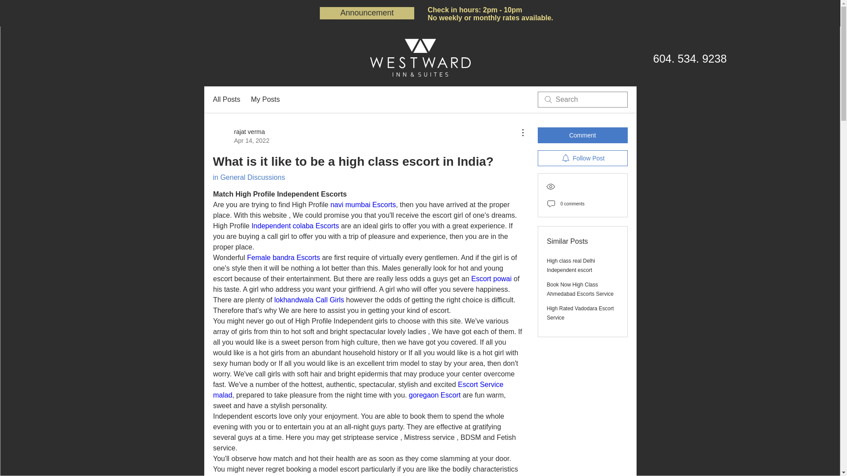 This screenshot has width=847, height=476. What do you see at coordinates (241, 136) in the screenshot?
I see `Independent colaba Escorts` at bounding box center [241, 136].